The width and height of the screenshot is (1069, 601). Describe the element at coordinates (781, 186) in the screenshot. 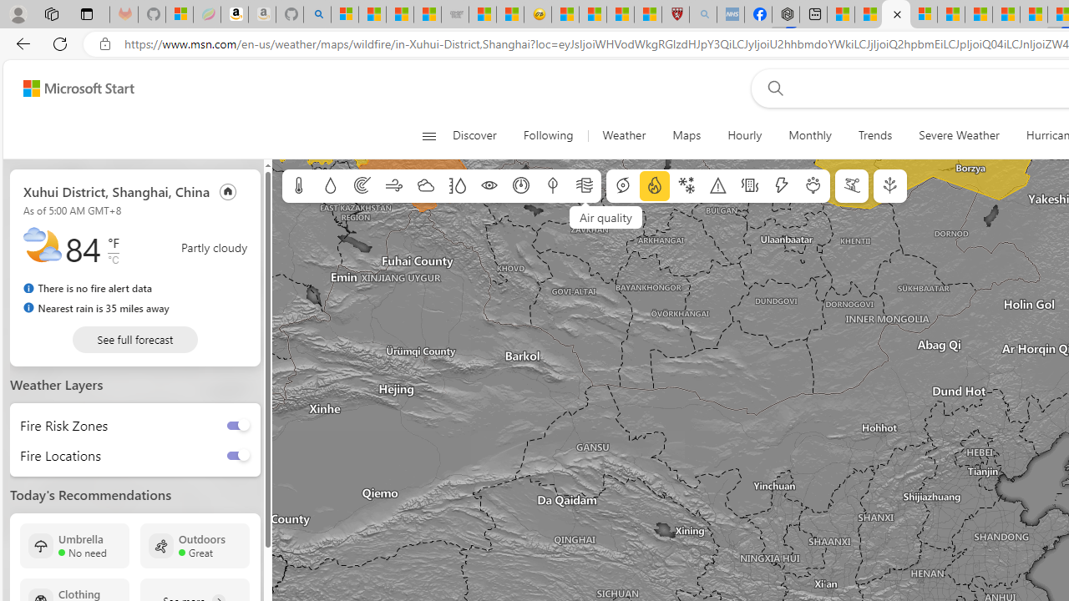

I see `Lightning` at that location.